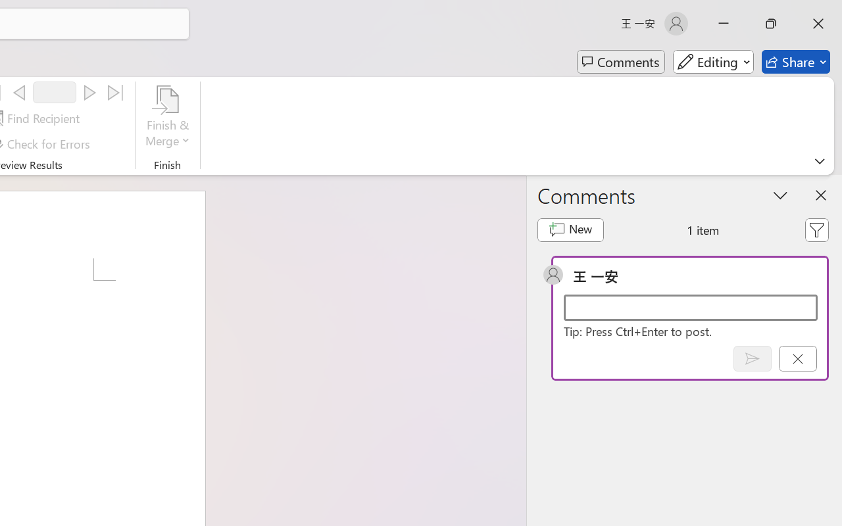  I want to click on Start a conversation, so click(691, 308).